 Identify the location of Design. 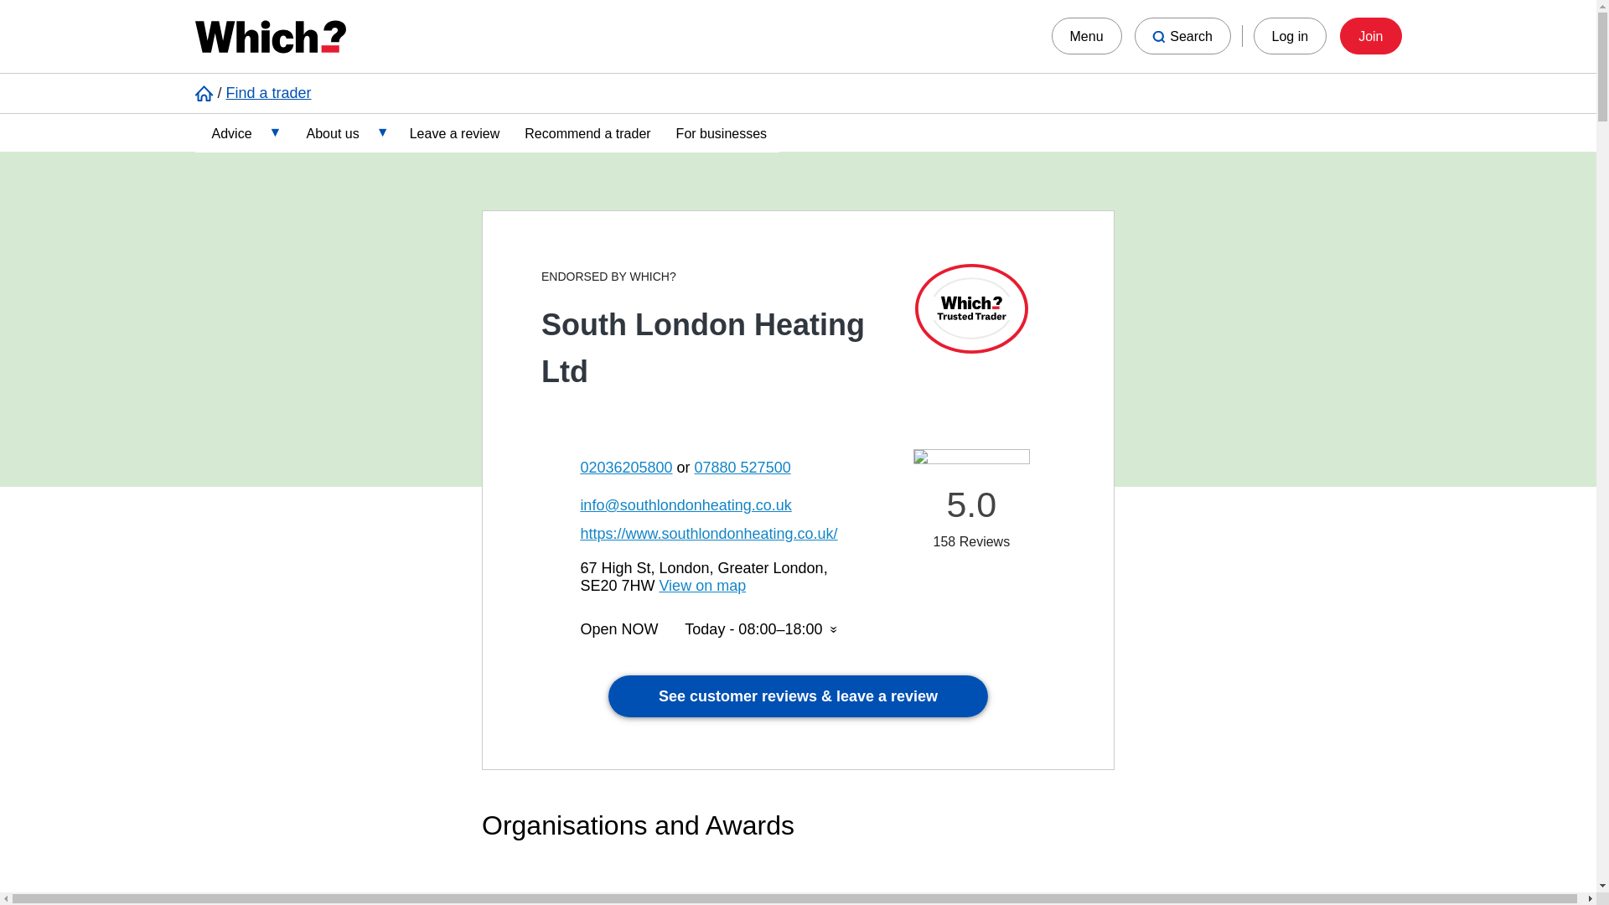
(314, 220).